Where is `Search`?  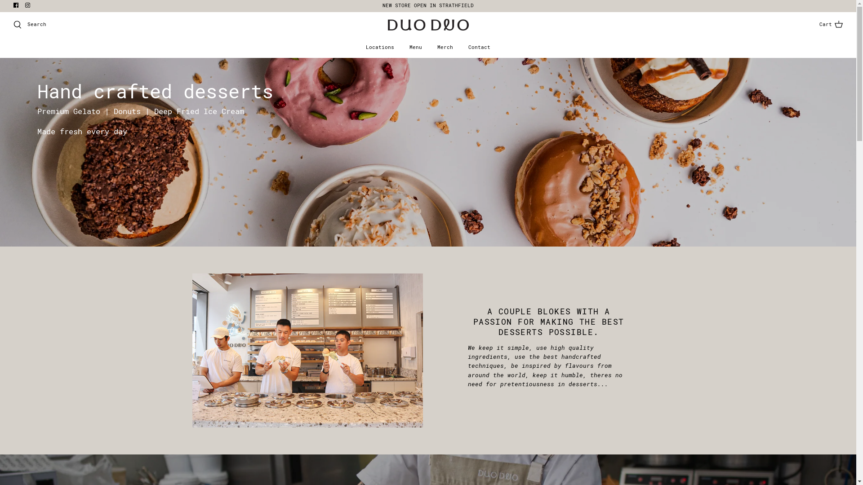
Search is located at coordinates (40, 33).